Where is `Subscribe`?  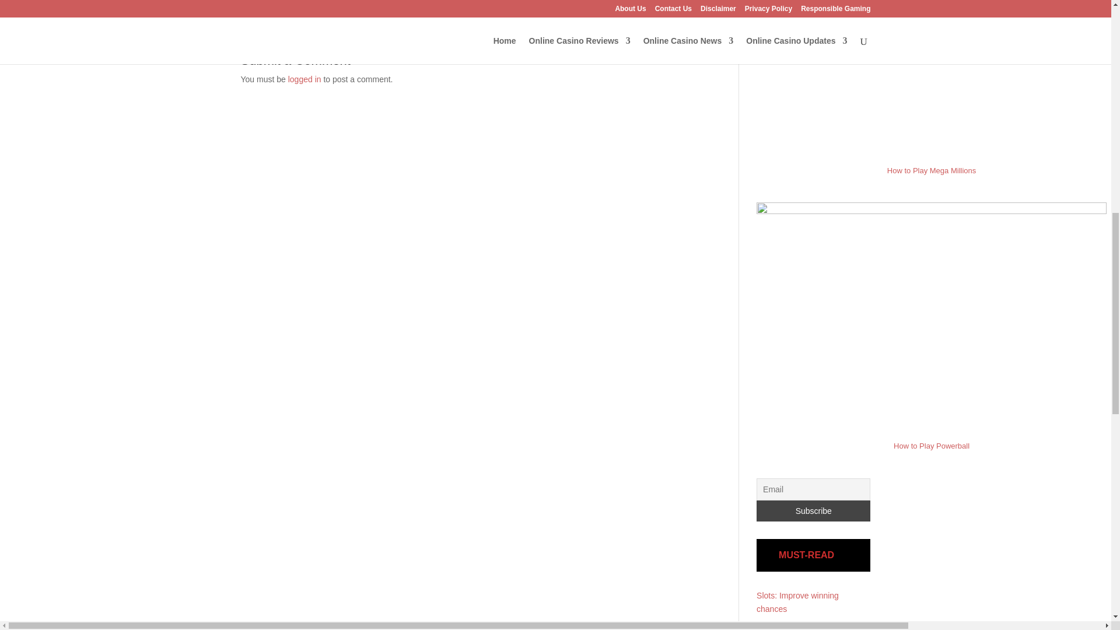
Subscribe is located at coordinates (813, 511).